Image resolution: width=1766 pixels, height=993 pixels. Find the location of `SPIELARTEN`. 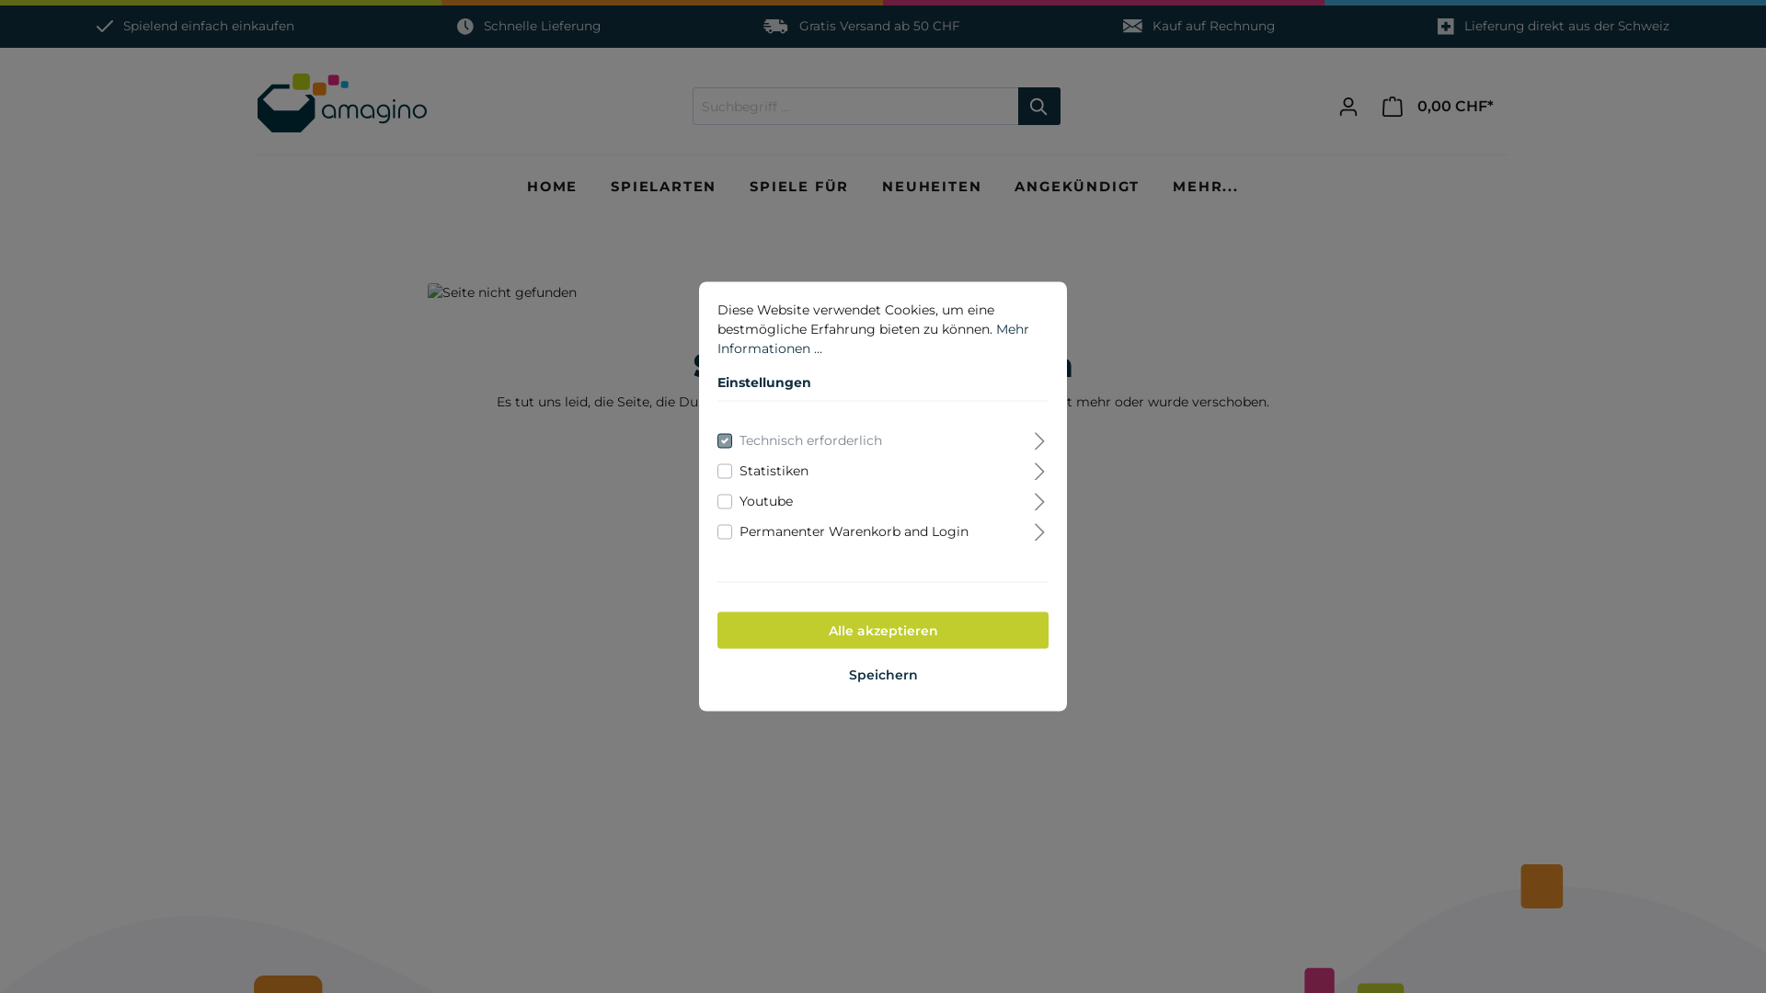

SPIELARTEN is located at coordinates (664, 197).